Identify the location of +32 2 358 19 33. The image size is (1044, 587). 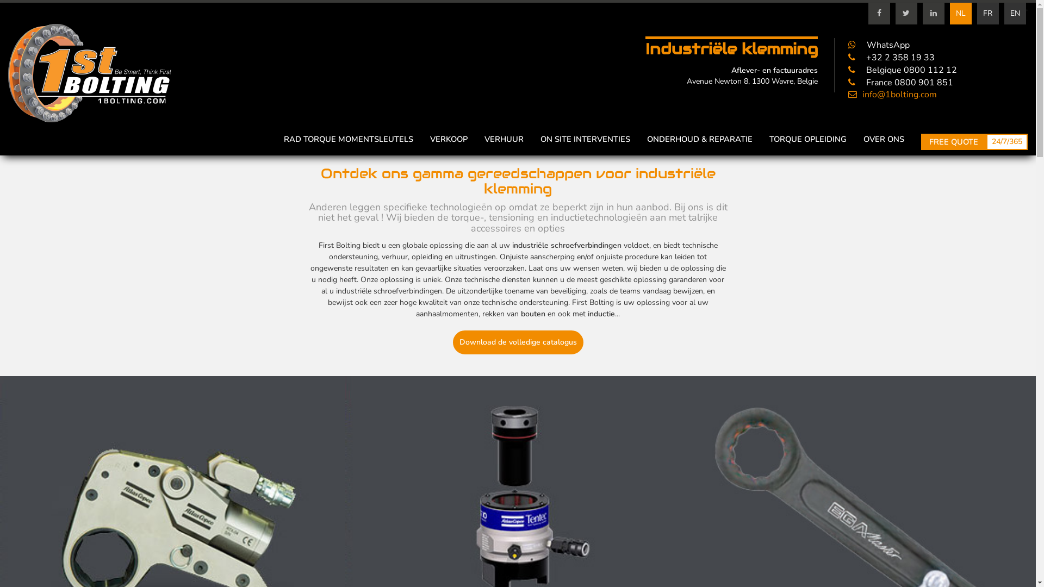
(892, 58).